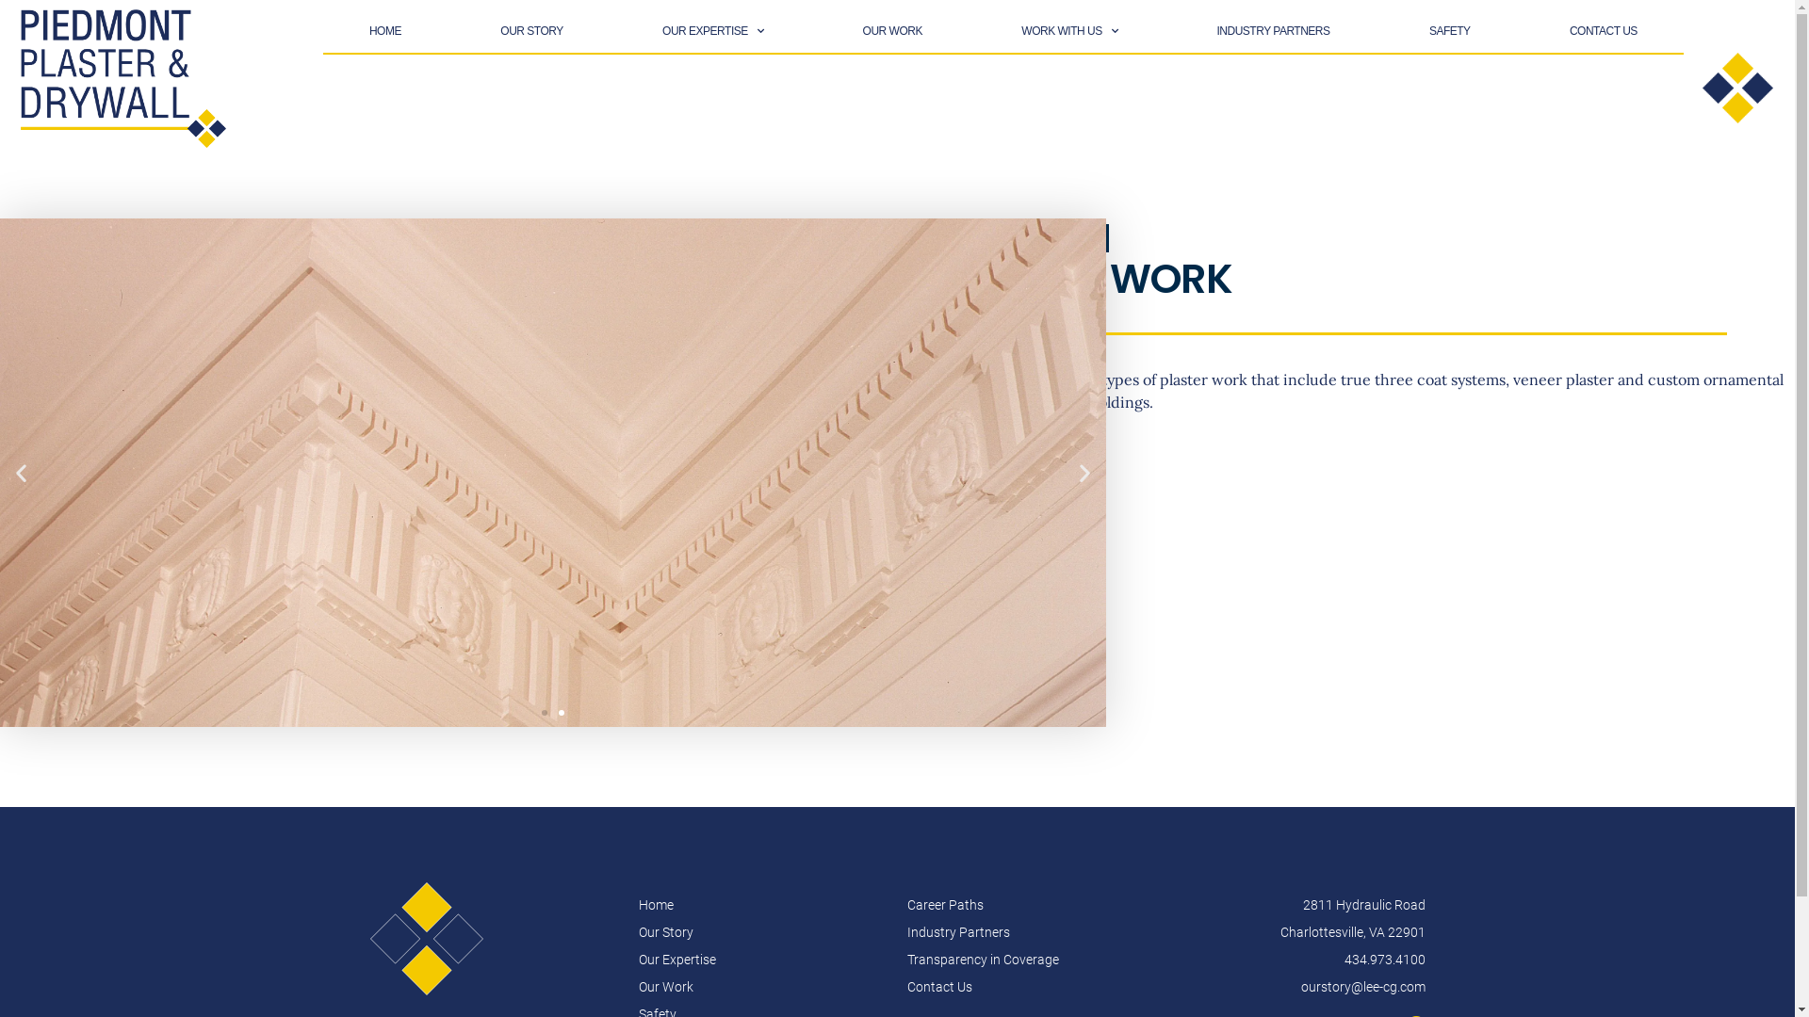 This screenshot has width=1809, height=1017. Describe the element at coordinates (1031, 932) in the screenshot. I see `Industry Partners` at that location.